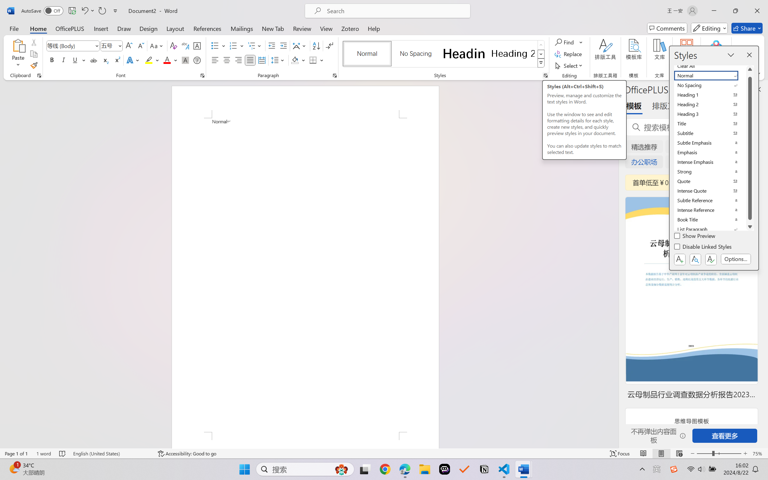  I want to click on Text Highlight Color, so click(152, 60).